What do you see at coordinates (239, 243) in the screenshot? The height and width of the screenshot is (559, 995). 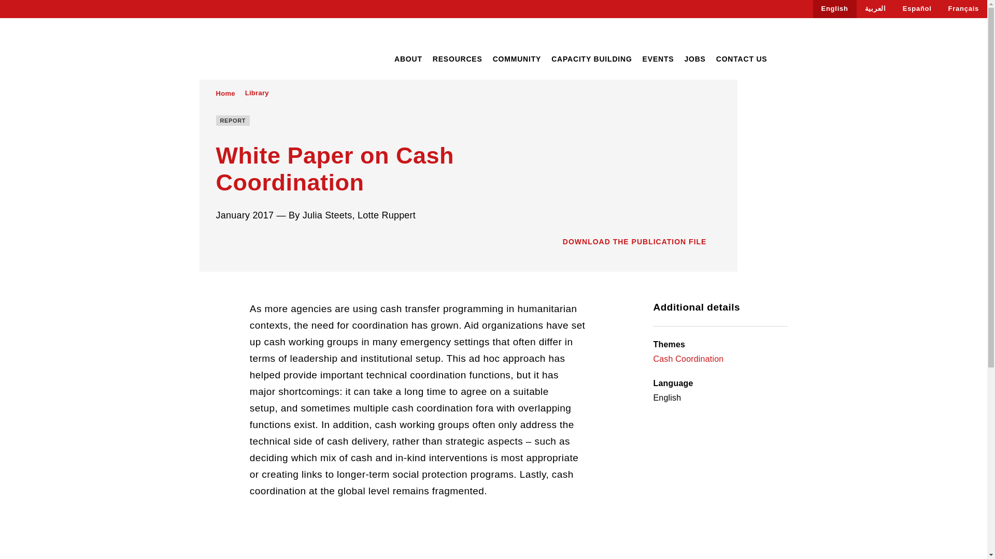 I see `Share on Twitter` at bounding box center [239, 243].